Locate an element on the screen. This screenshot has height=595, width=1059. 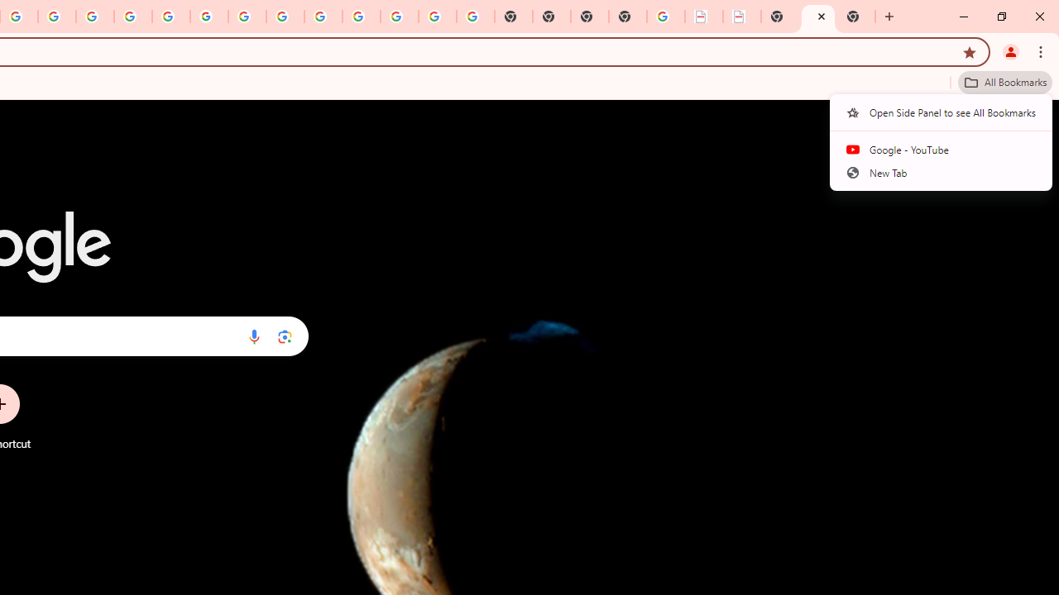
New Tab is located at coordinates (856, 17).